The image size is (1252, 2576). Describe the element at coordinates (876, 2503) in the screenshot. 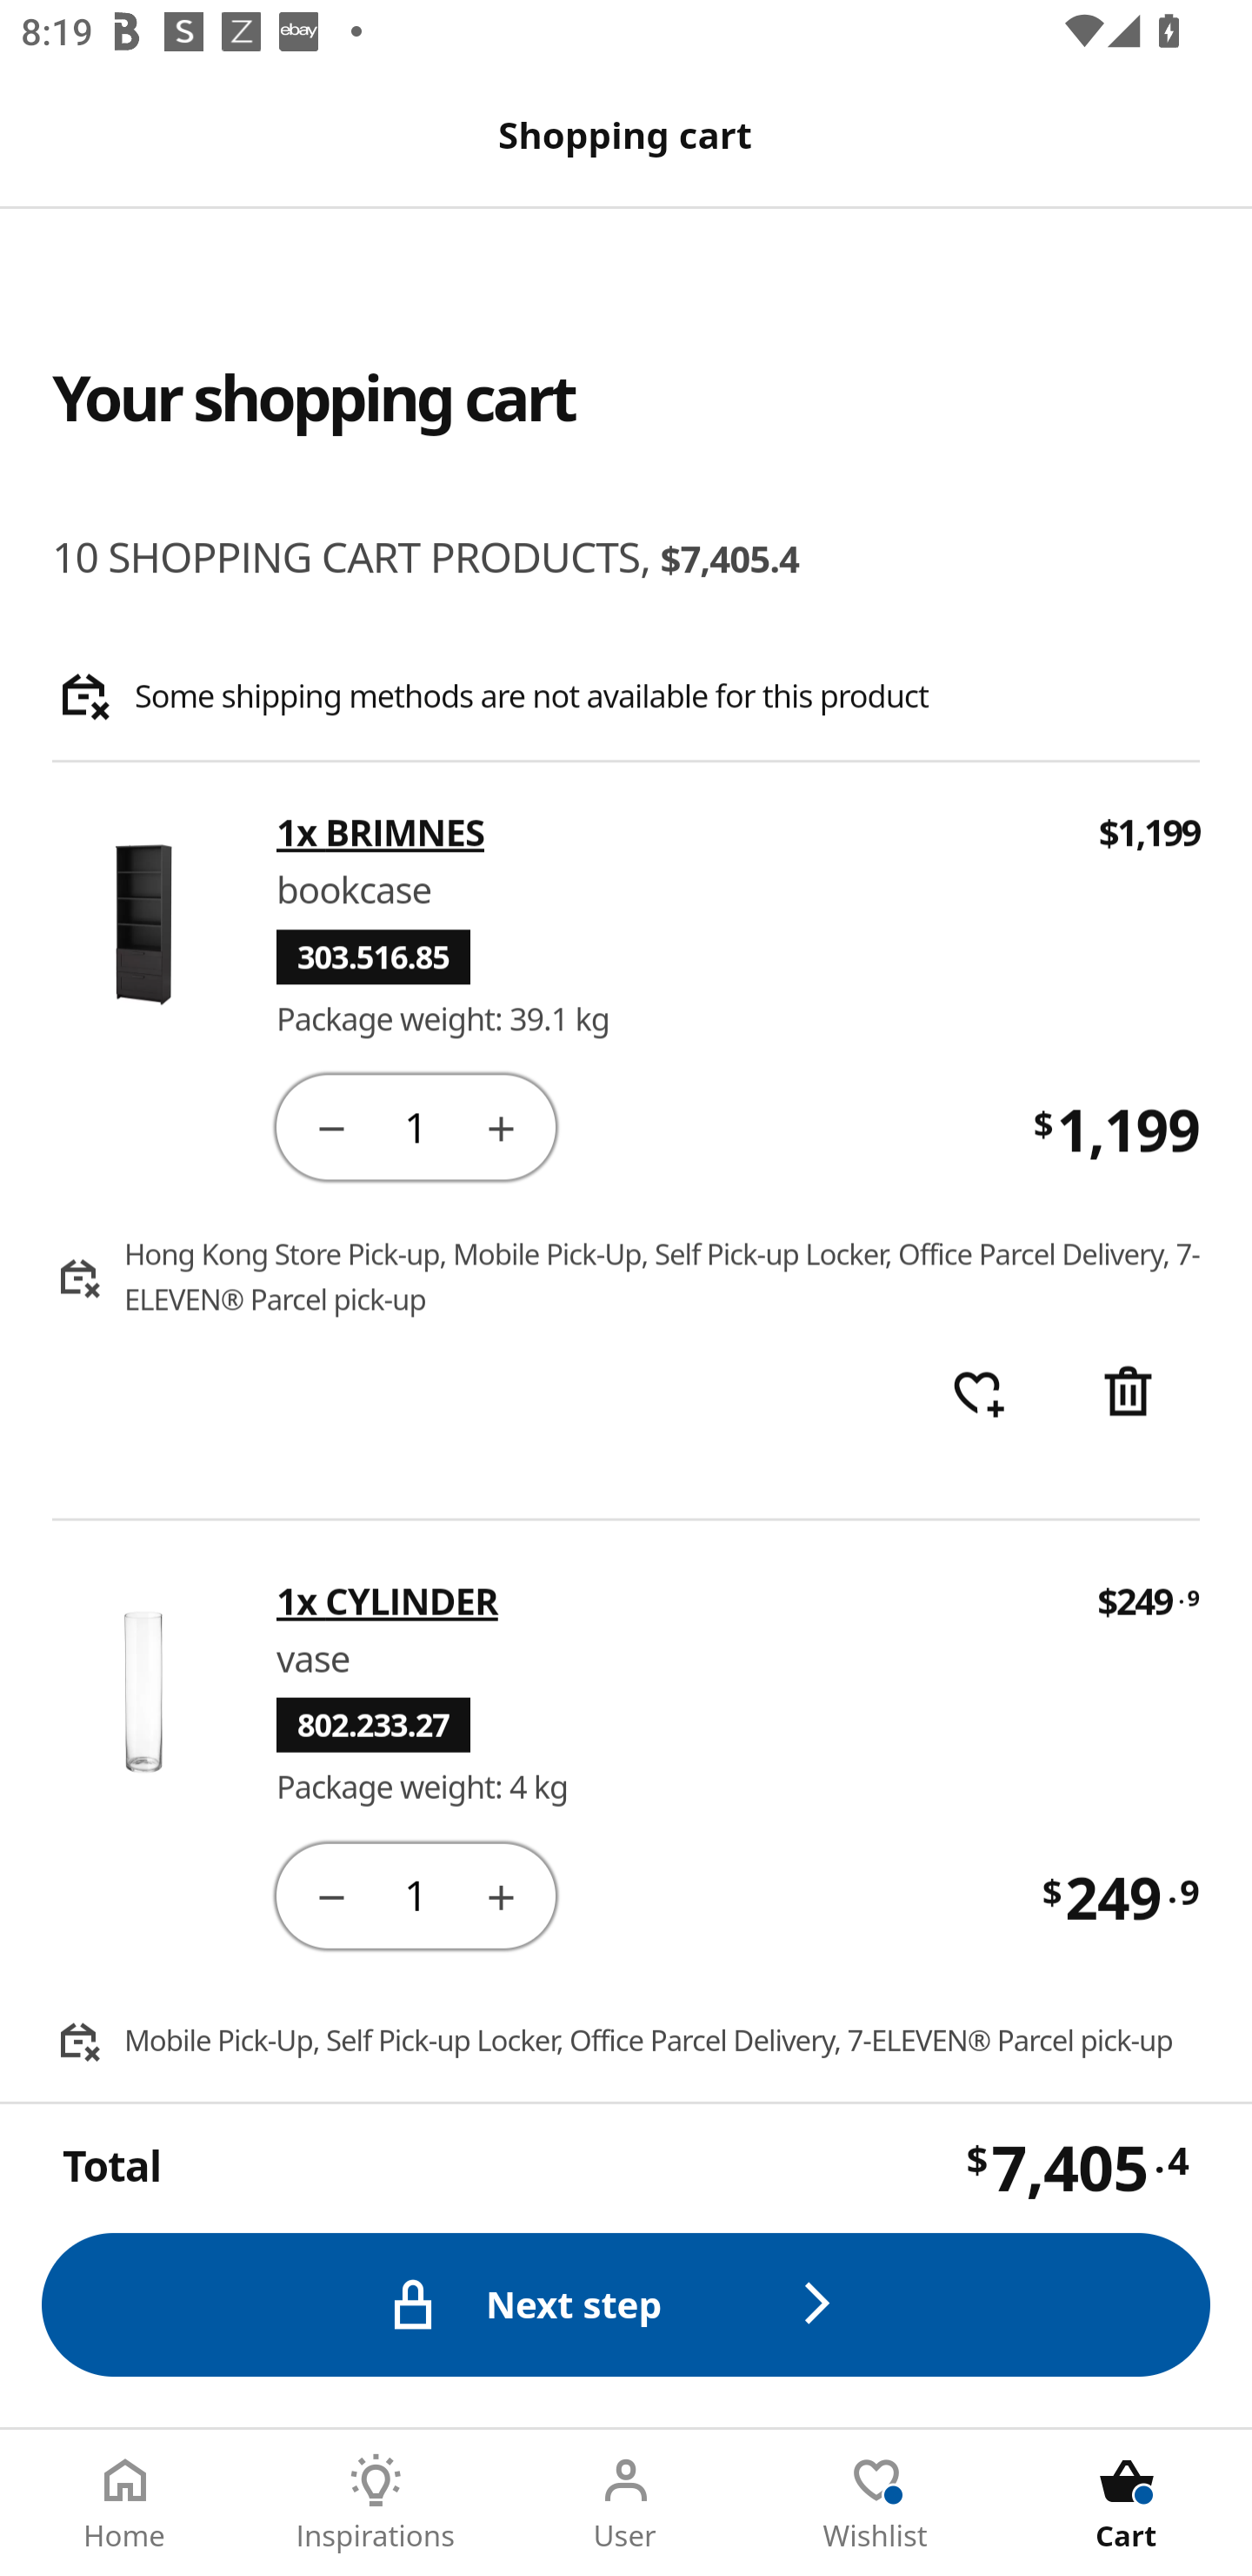

I see `Wishlist
Tab 4 of 5` at that location.